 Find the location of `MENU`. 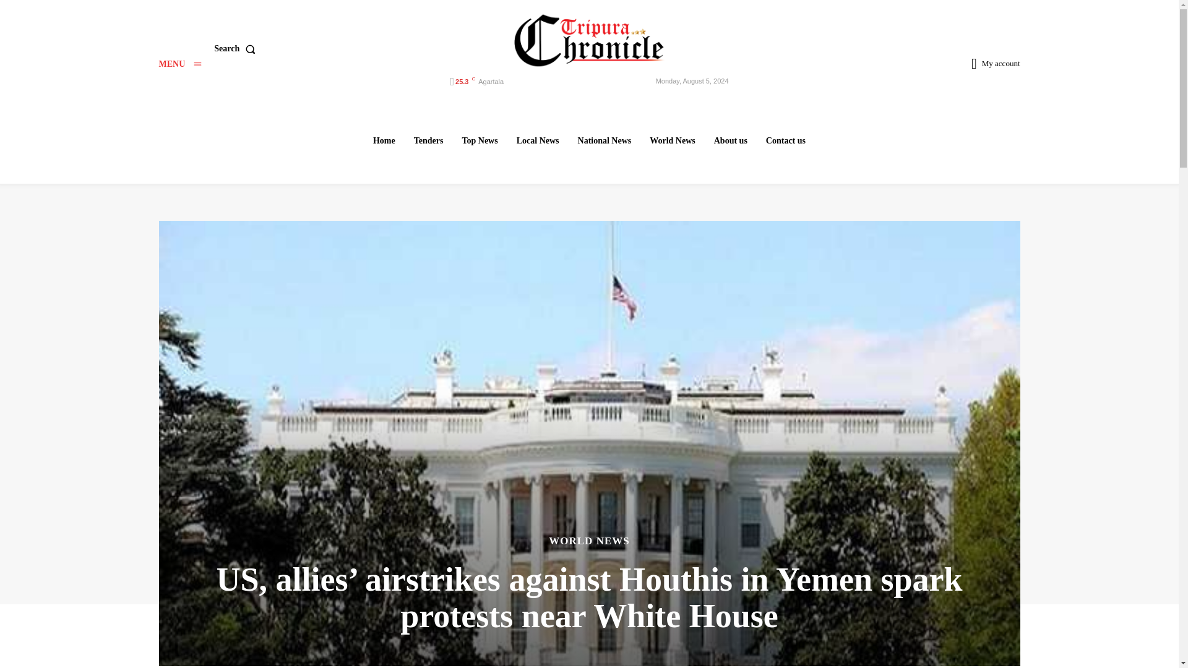

MENU is located at coordinates (179, 64).